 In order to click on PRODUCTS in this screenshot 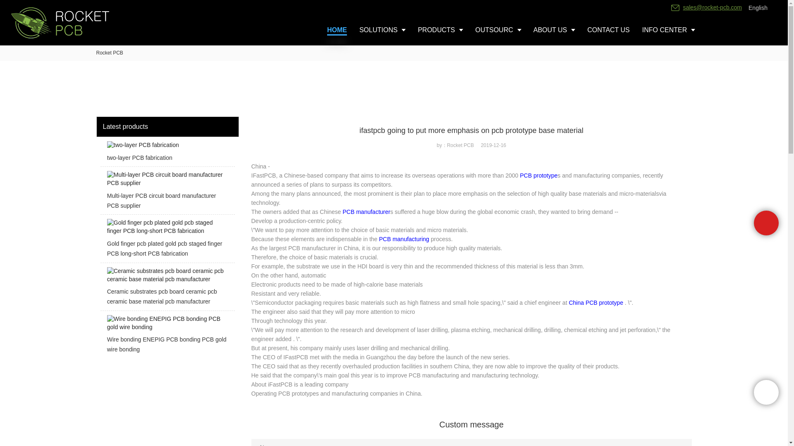, I will do `click(440, 30)`.